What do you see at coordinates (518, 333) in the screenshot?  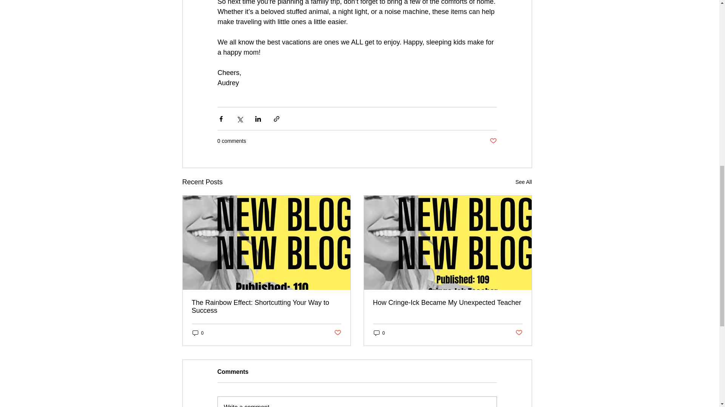 I see `Post not marked as liked` at bounding box center [518, 333].